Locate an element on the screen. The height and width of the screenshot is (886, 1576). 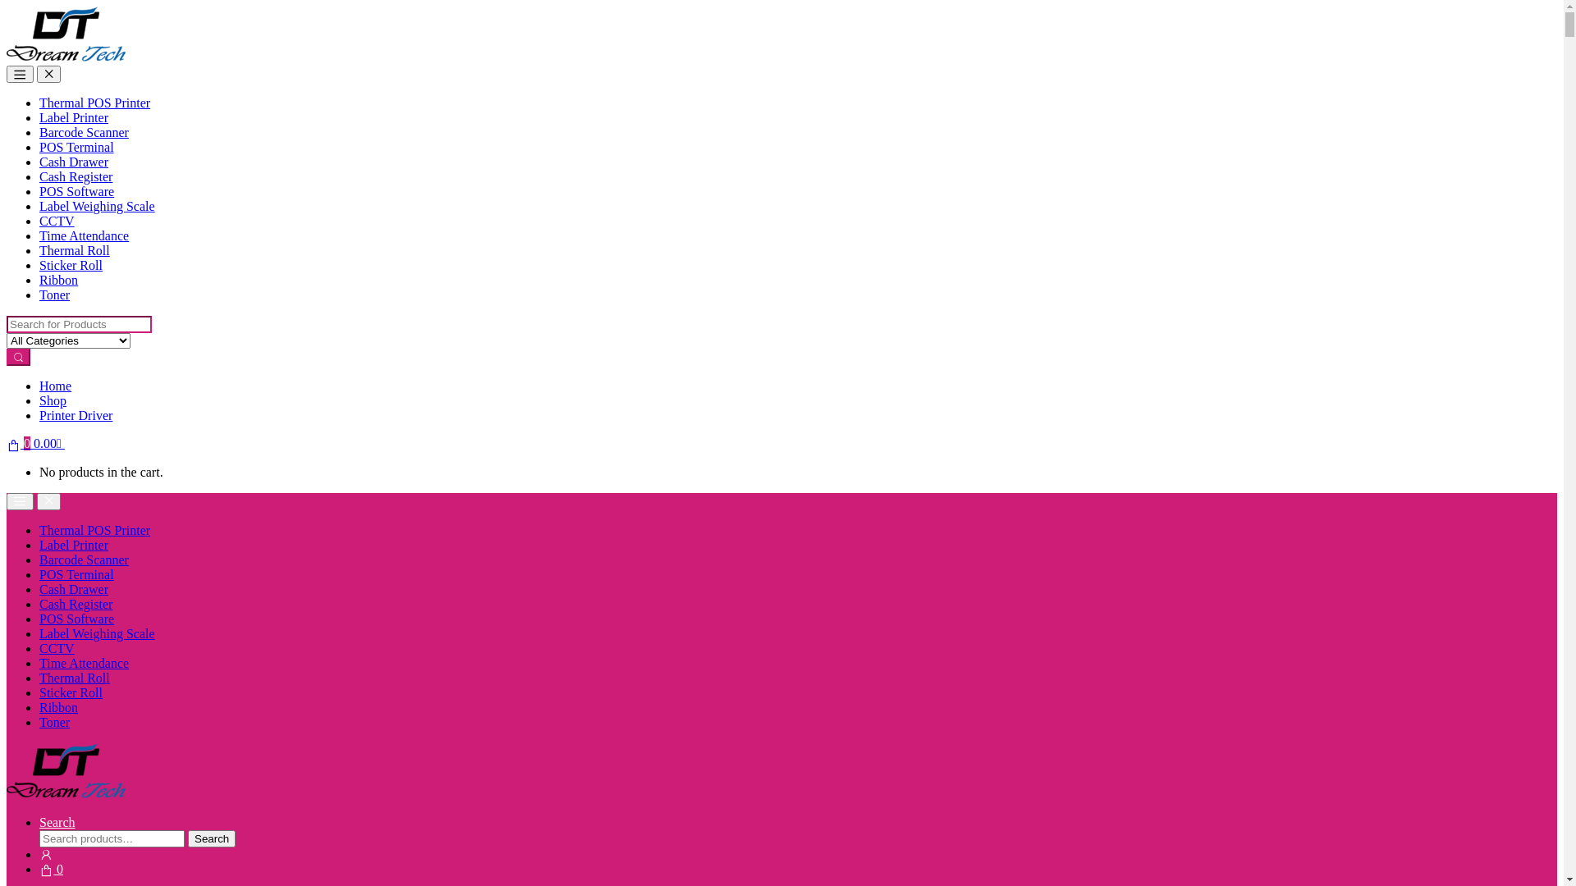
Barcode Scanner is located at coordinates (84, 133).